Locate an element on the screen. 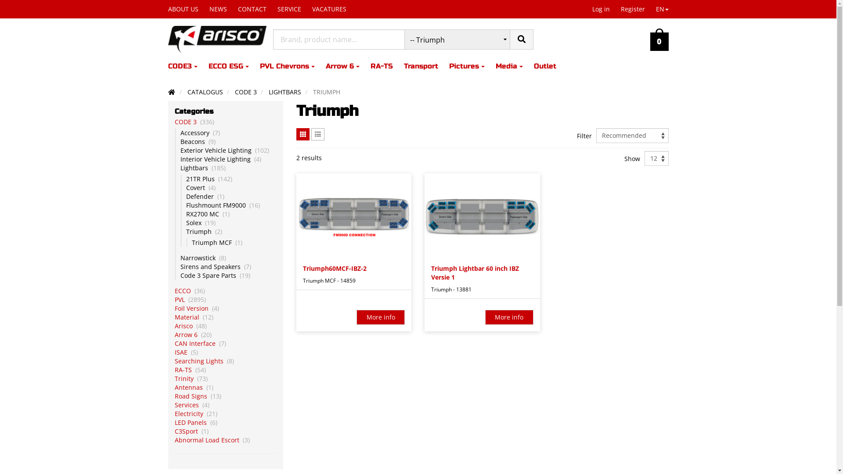  Trinity (73) is located at coordinates (226, 379).